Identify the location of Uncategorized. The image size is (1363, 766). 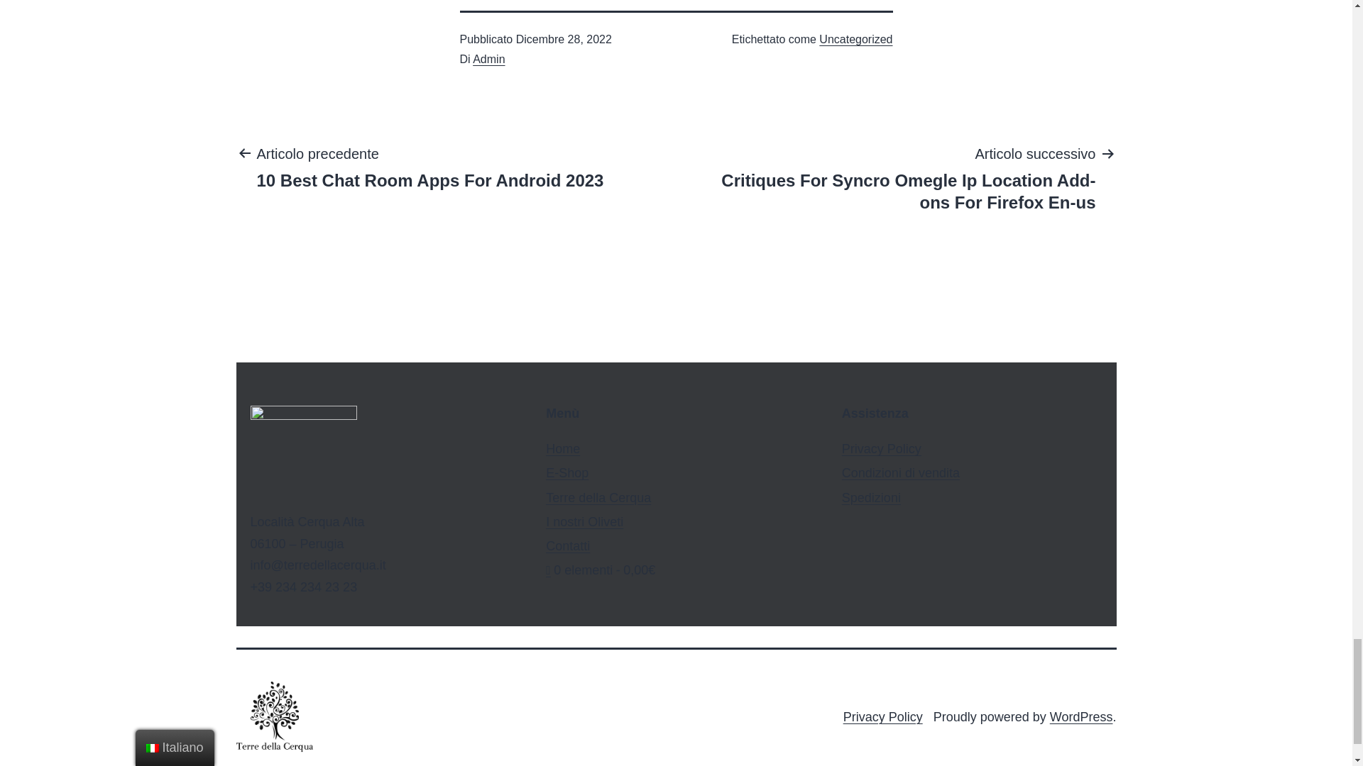
(568, 546).